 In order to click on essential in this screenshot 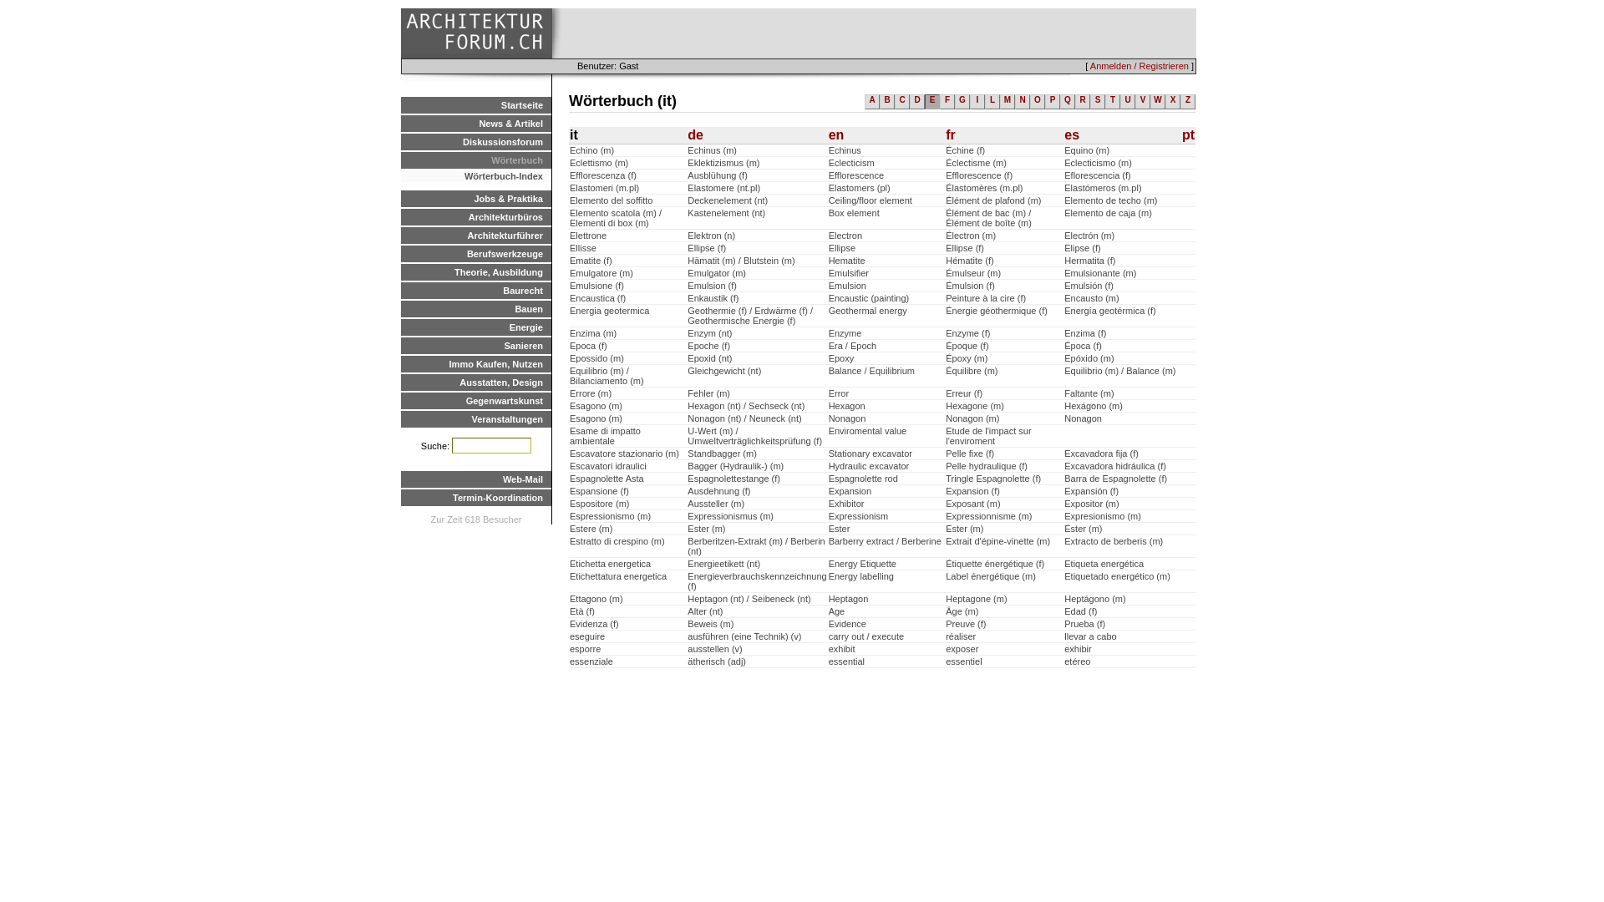, I will do `click(847, 661)`.